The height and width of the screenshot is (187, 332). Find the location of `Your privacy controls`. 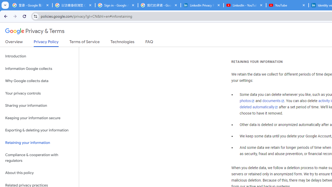

Your privacy controls is located at coordinates (39, 93).